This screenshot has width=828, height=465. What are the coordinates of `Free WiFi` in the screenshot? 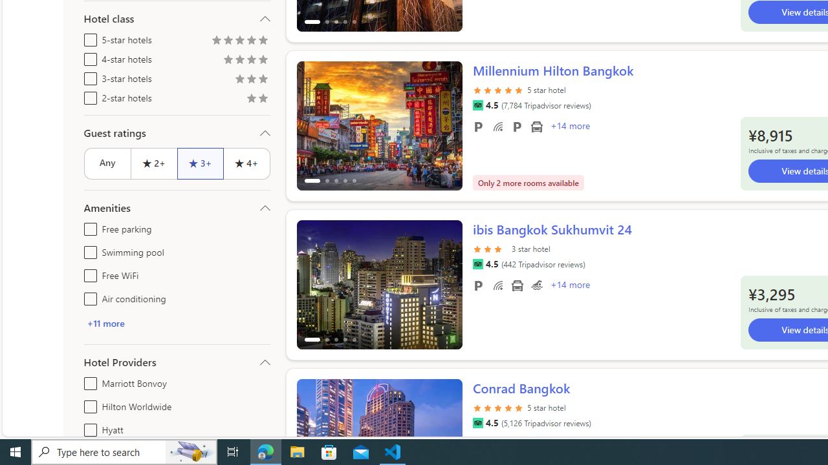 It's located at (498, 285).